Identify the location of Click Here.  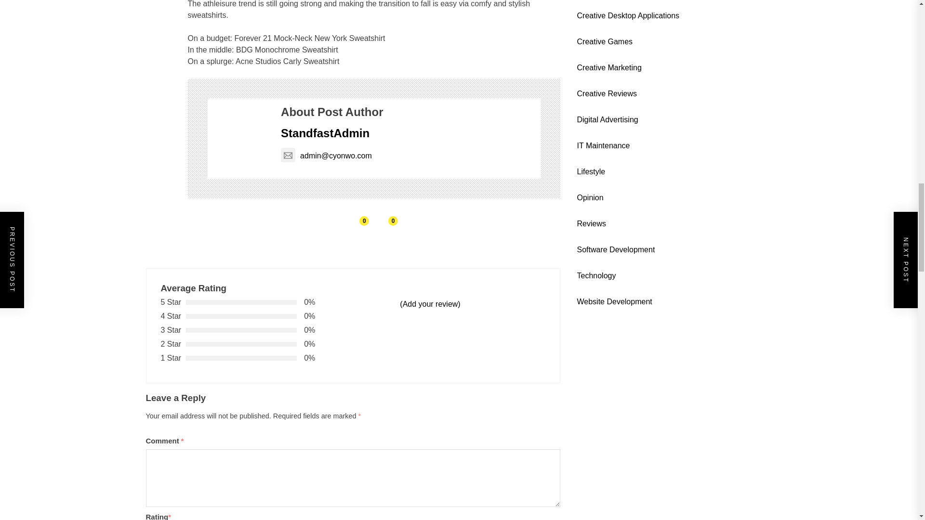
(649, 359).